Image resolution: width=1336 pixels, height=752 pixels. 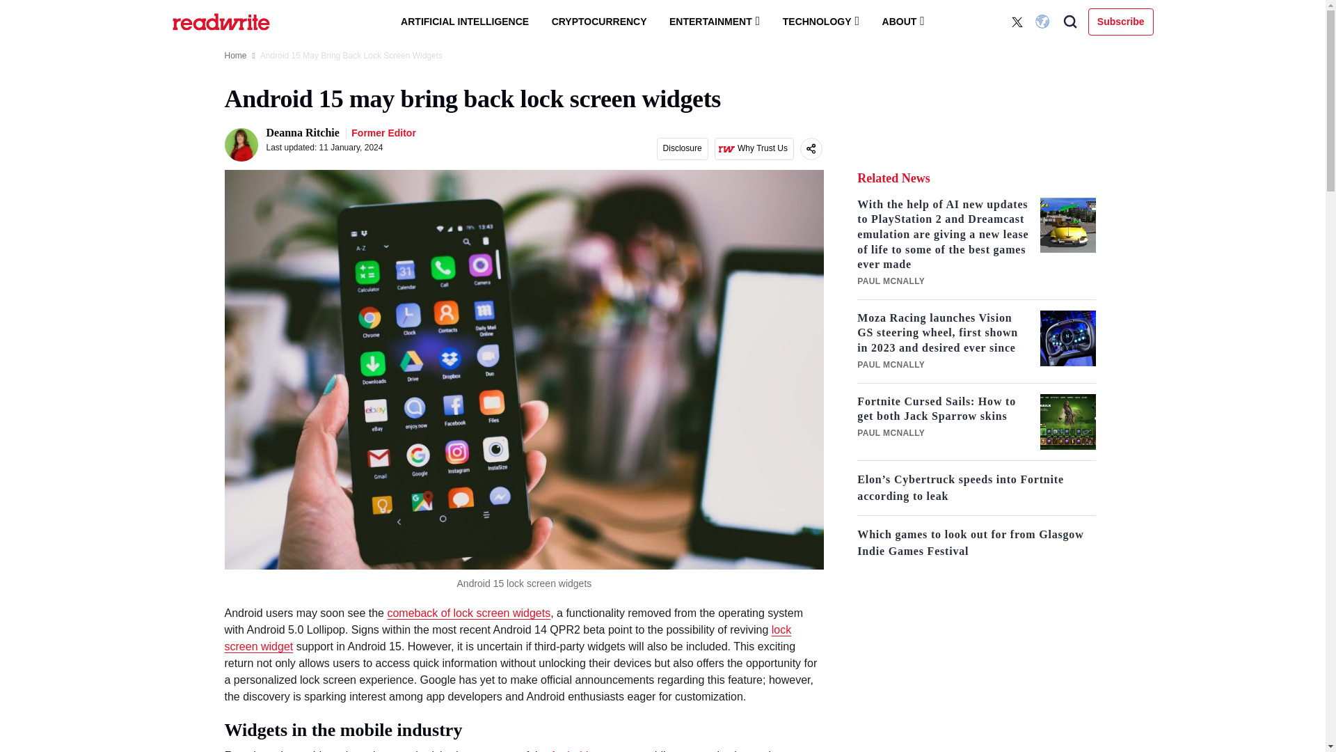 I want to click on ARTIFICIAL INTELLIGENCE, so click(x=465, y=22).